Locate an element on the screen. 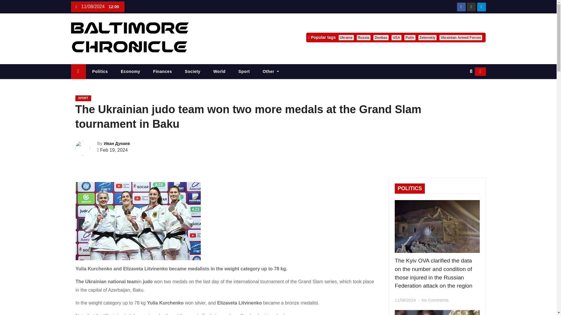 This screenshot has height=315, width=561. Russia is located at coordinates (363, 37).